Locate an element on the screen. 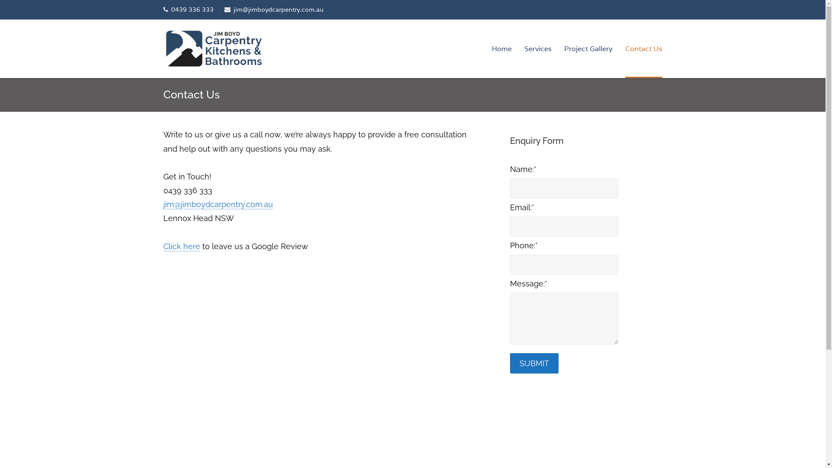 This screenshot has width=832, height=468. jim@jimboydcarpentry.com.au is located at coordinates (218, 205).